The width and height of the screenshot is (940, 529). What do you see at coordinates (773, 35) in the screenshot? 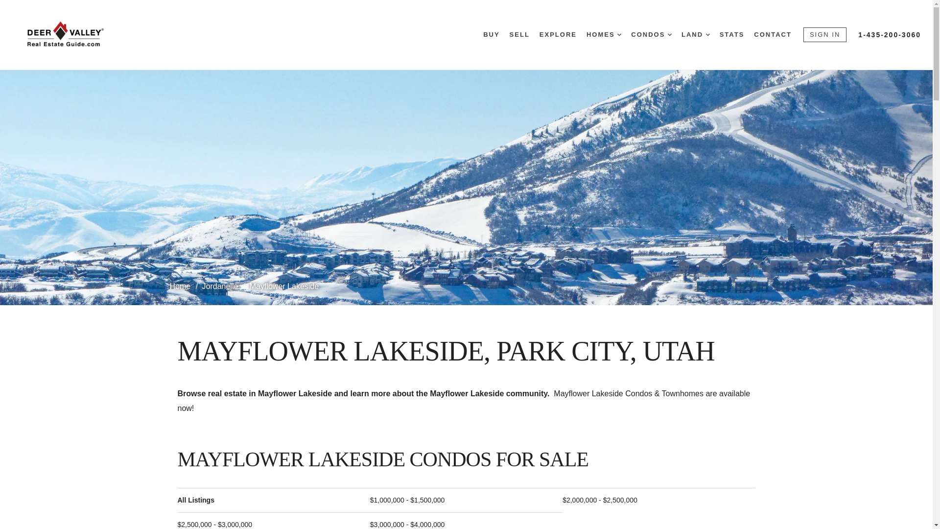
I see `CONTACT` at bounding box center [773, 35].